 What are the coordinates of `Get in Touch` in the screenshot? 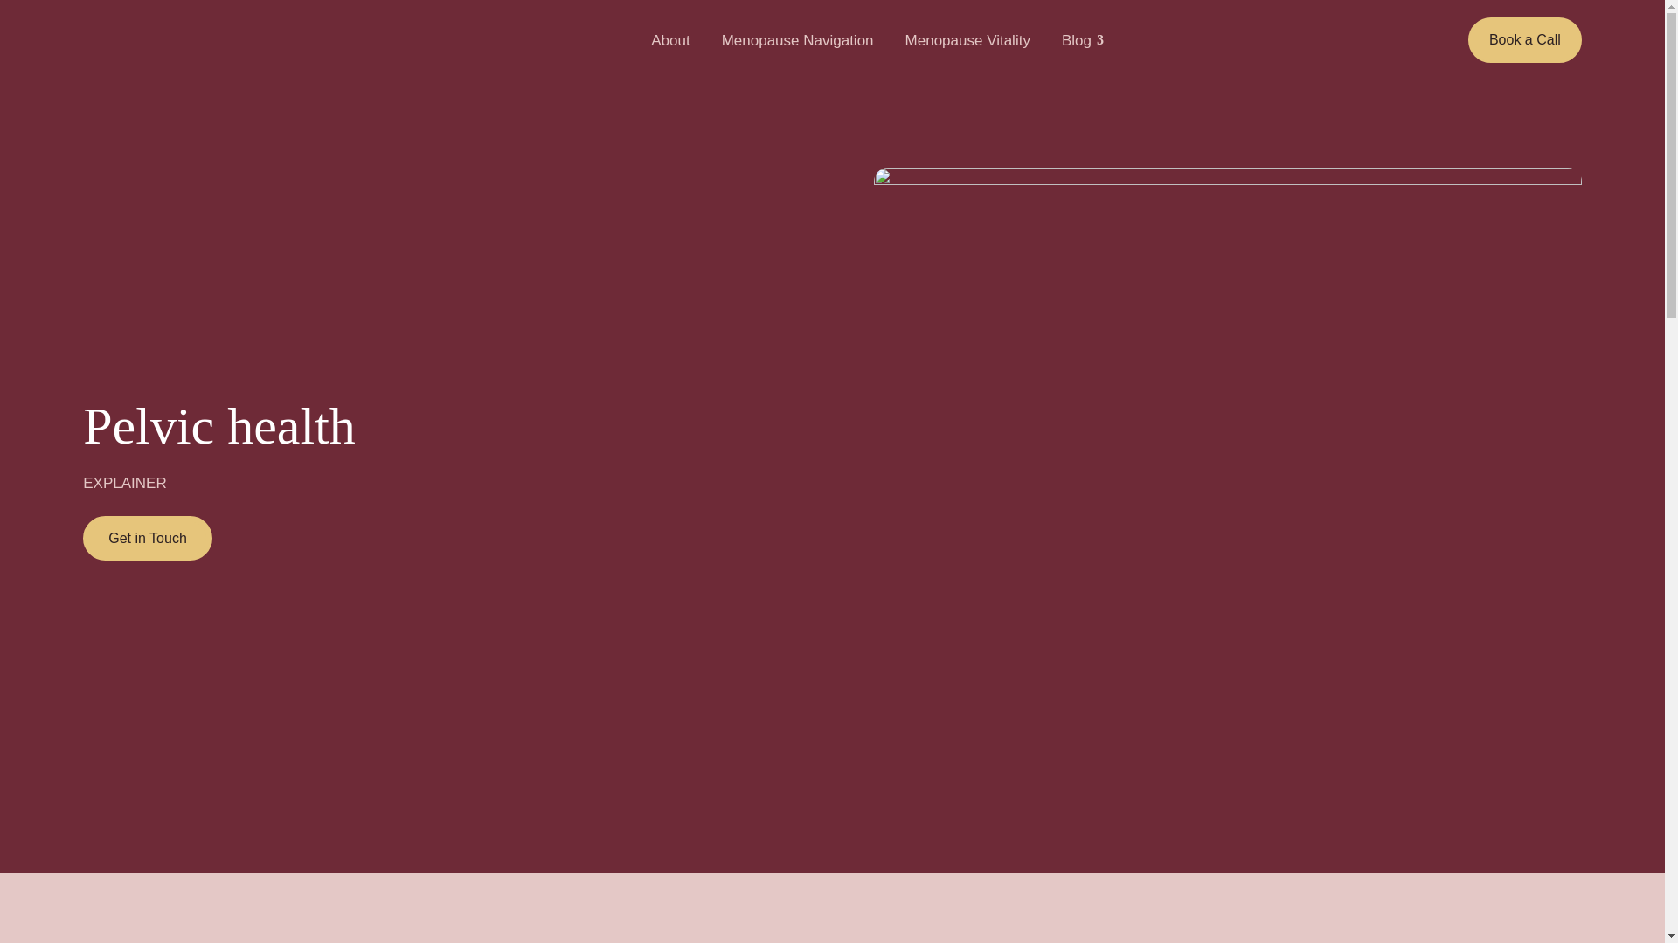 It's located at (147, 538).